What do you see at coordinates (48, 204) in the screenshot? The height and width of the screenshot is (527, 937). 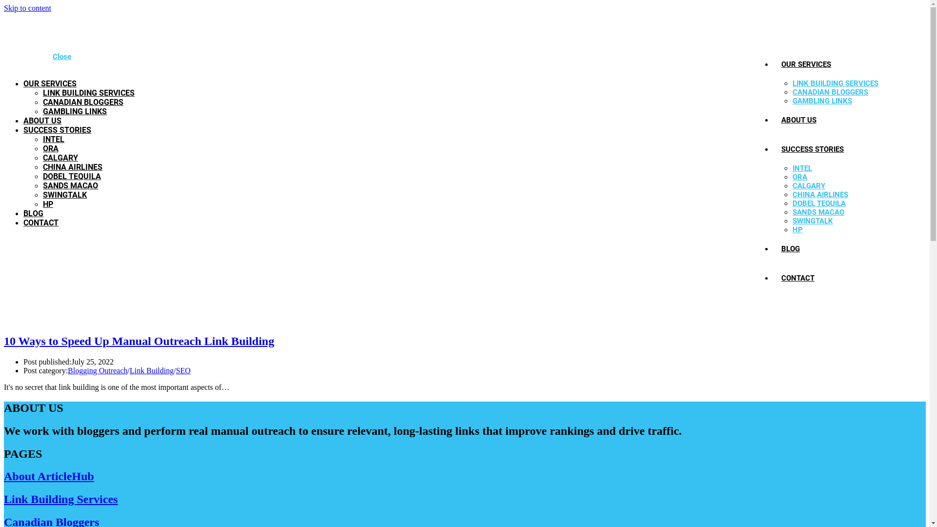 I see `HP` at bounding box center [48, 204].